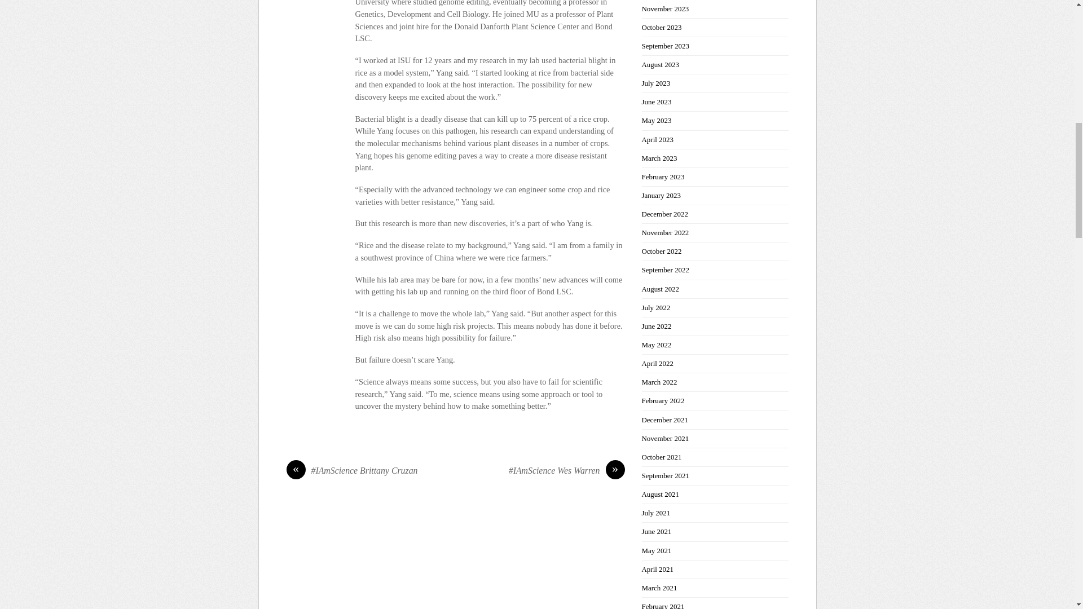 The height and width of the screenshot is (609, 1083). I want to click on May 2023, so click(657, 121).